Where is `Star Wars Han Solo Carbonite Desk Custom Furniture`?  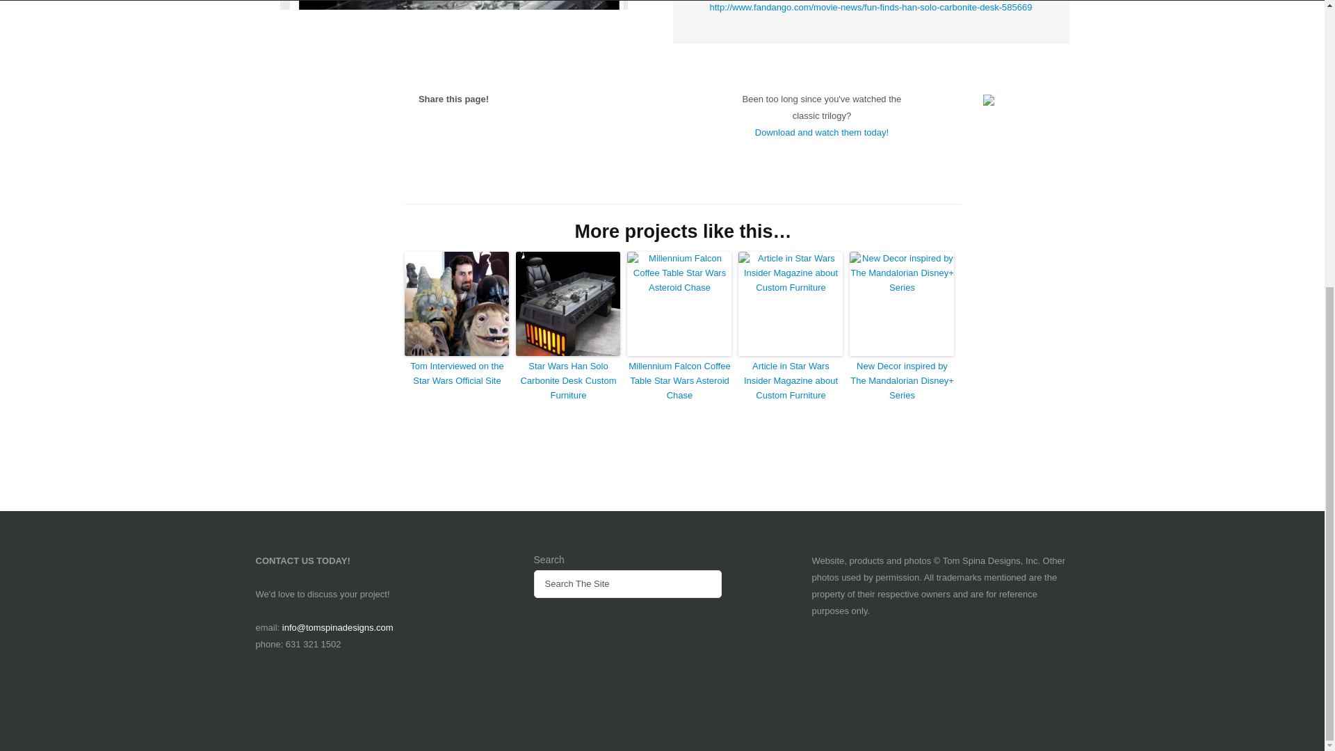
Star Wars Han Solo Carbonite Desk Custom Furniture is located at coordinates (567, 381).